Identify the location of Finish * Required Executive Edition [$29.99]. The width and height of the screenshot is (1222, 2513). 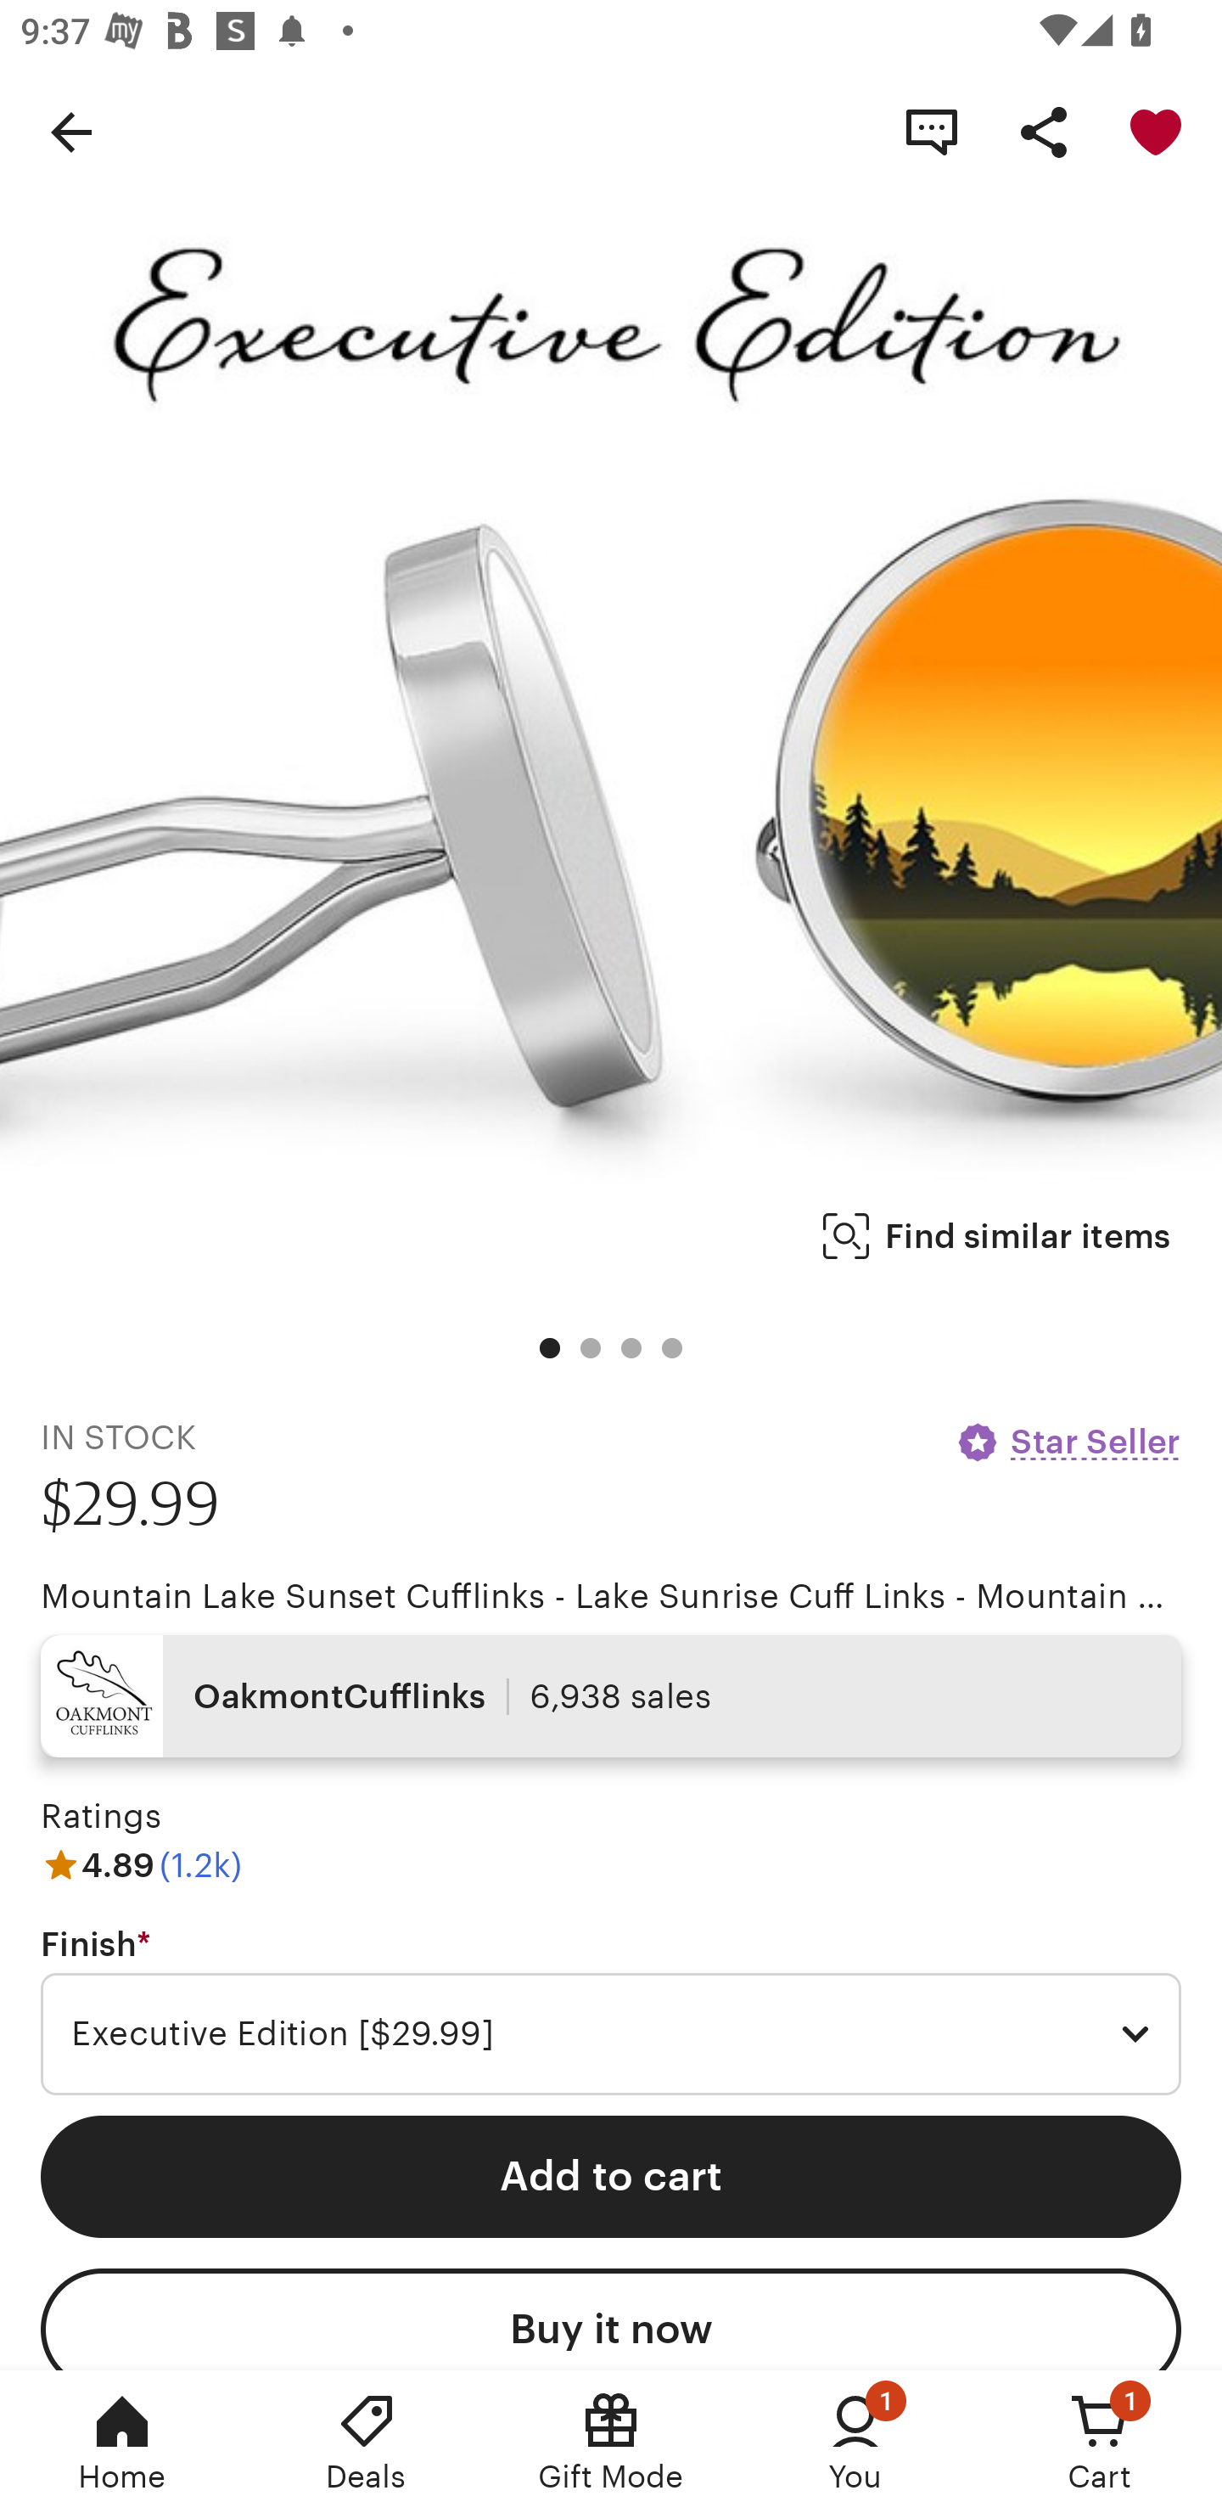
(611, 2011).